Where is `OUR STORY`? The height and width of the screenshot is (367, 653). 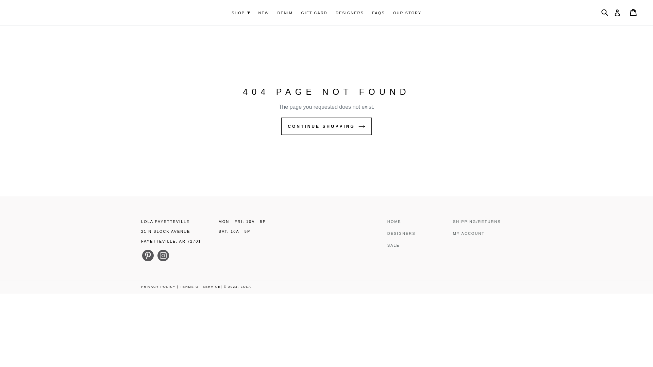 OUR STORY is located at coordinates (407, 13).